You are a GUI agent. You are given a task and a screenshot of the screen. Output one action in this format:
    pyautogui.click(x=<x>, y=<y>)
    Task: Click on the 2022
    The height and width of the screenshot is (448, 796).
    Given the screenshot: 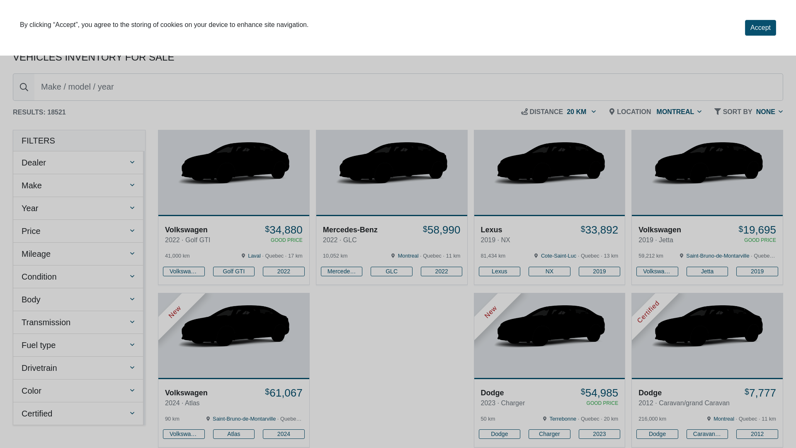 What is the action you would take?
    pyautogui.click(x=284, y=271)
    